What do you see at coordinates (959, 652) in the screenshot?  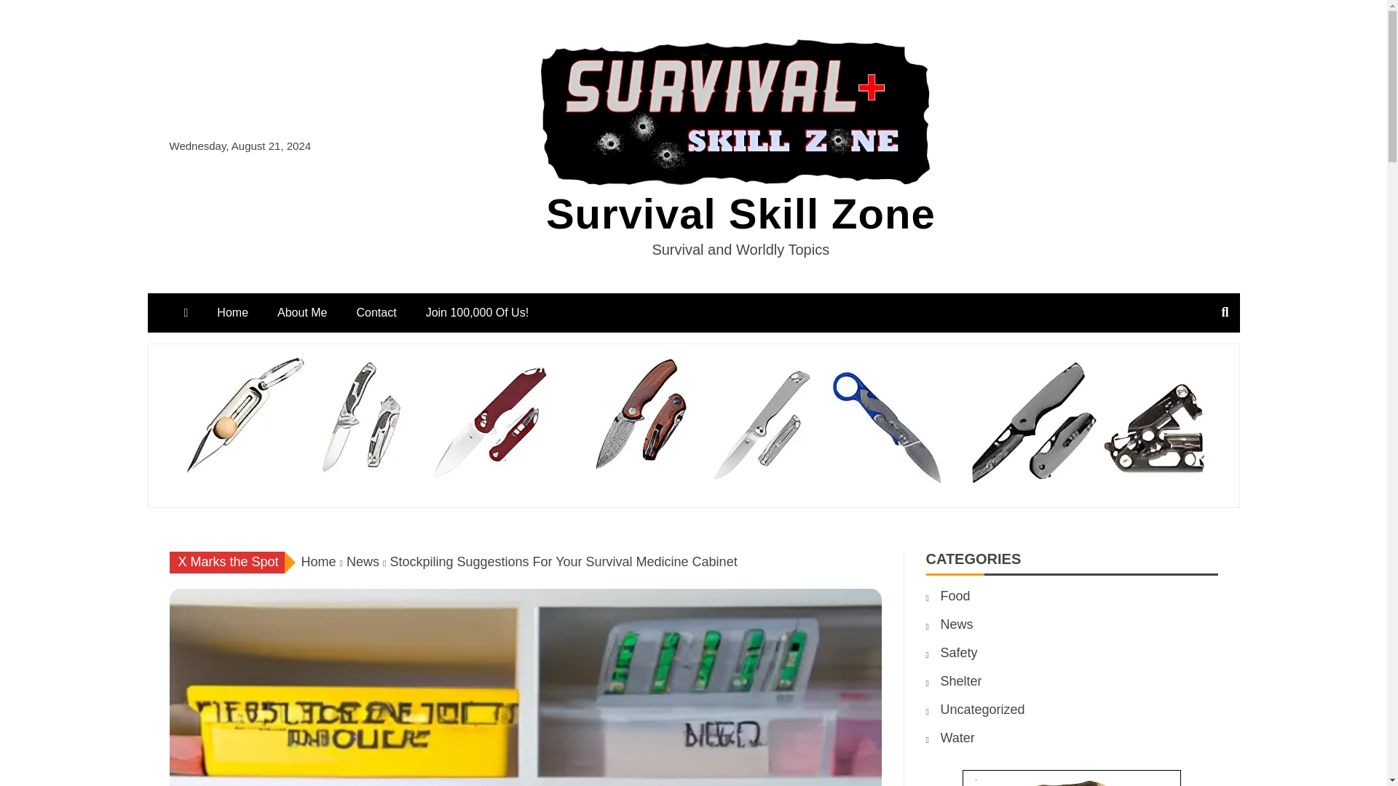 I see `Safety` at bounding box center [959, 652].